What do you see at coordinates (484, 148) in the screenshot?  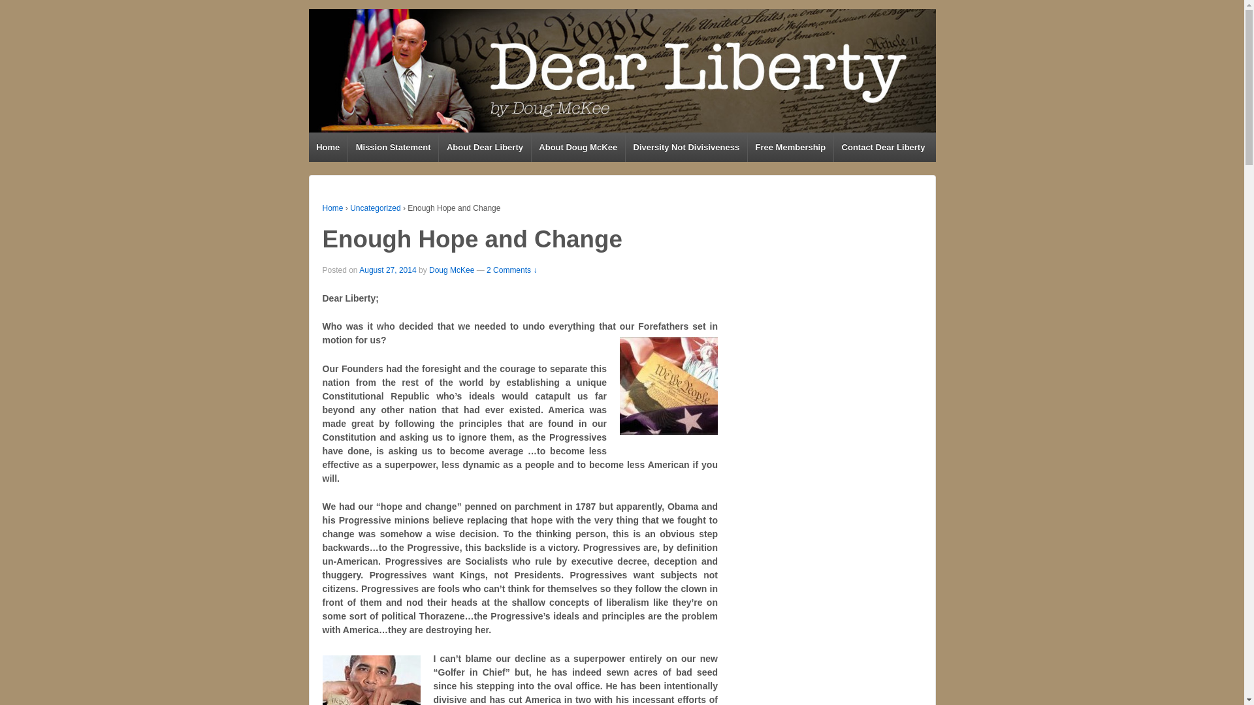 I see `About Dear Liberty` at bounding box center [484, 148].